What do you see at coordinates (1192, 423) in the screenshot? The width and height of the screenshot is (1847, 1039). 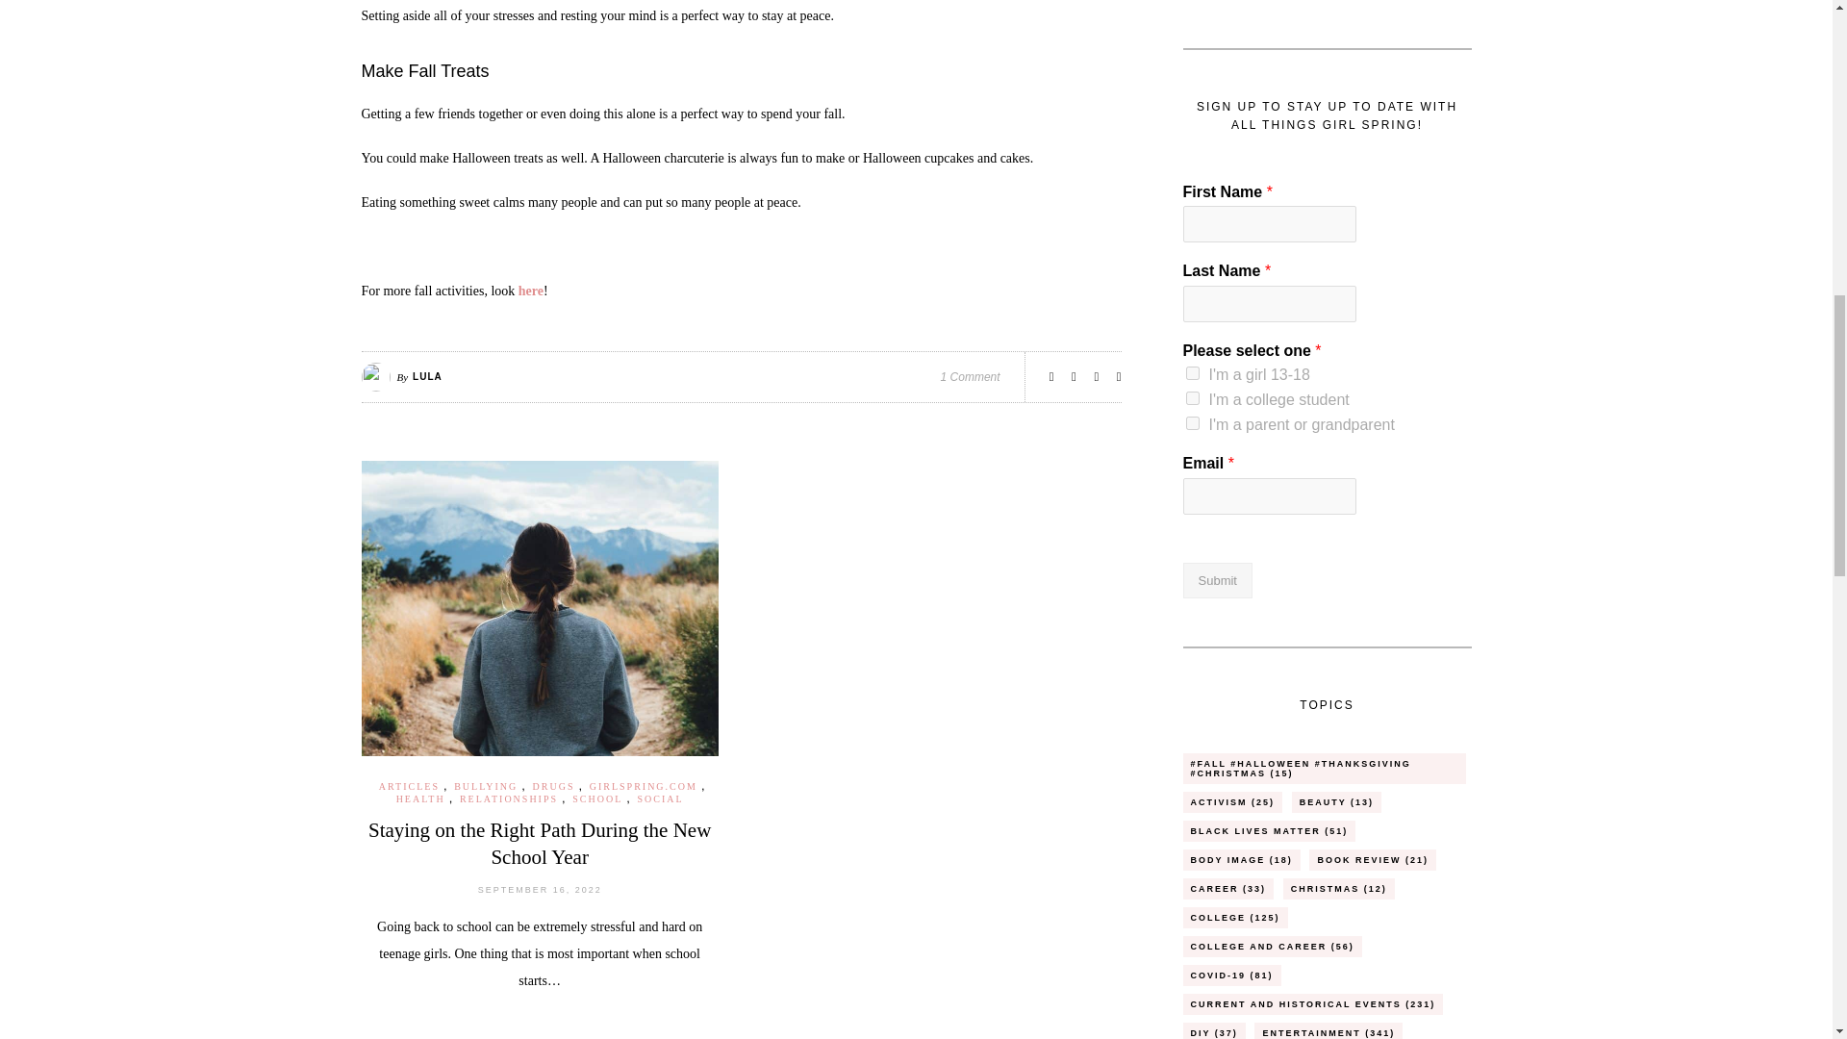 I see `I'm a parent or grandparent` at bounding box center [1192, 423].